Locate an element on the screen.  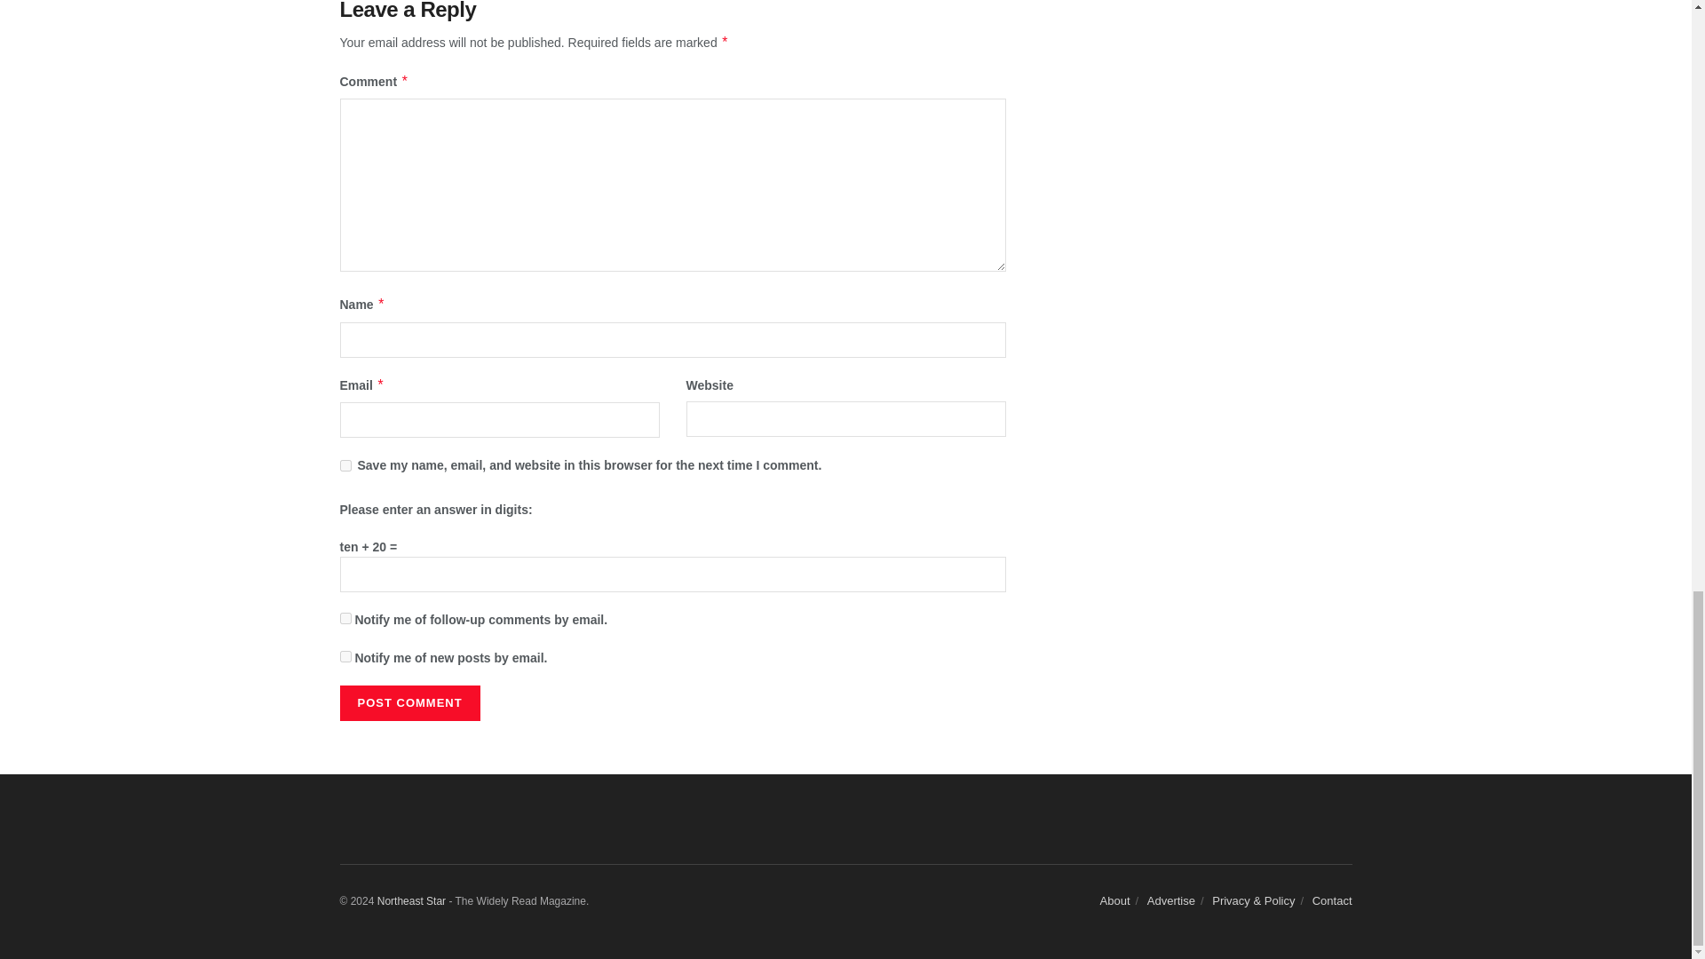
Northest Star is located at coordinates (410, 900).